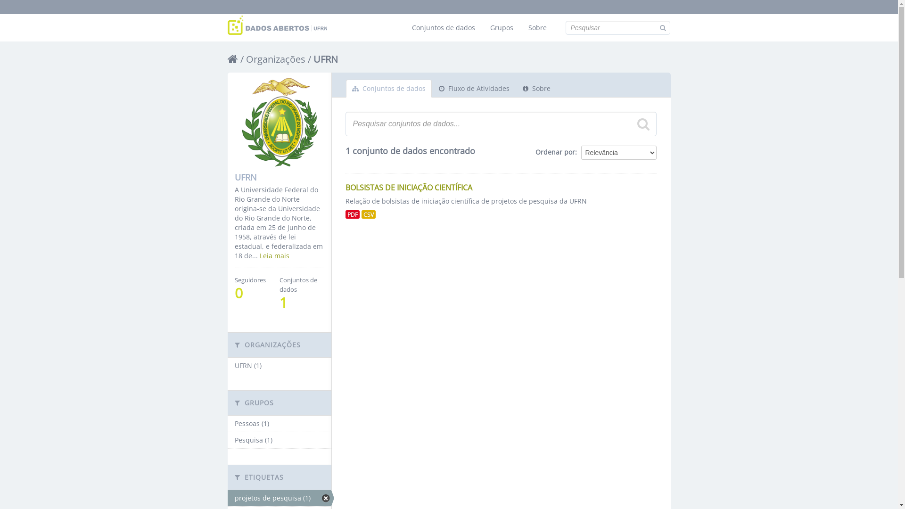  What do you see at coordinates (368, 214) in the screenshot?
I see `CSV` at bounding box center [368, 214].